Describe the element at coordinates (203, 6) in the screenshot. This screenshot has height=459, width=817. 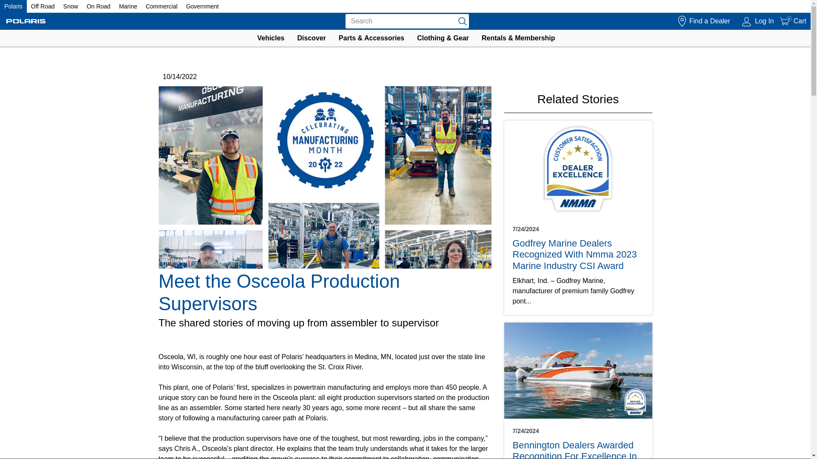
I see `Government` at that location.